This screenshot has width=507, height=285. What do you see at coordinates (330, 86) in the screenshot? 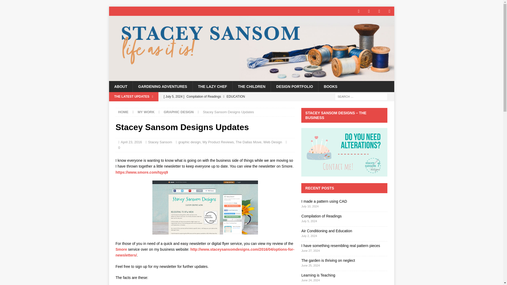
I see `BOOKS` at bounding box center [330, 86].